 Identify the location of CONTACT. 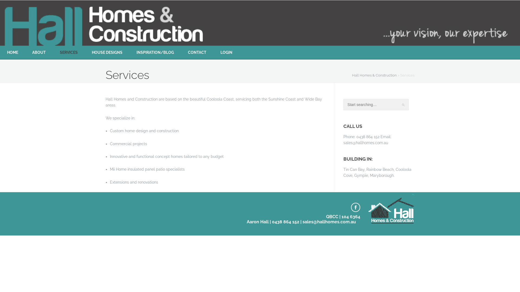
(197, 52).